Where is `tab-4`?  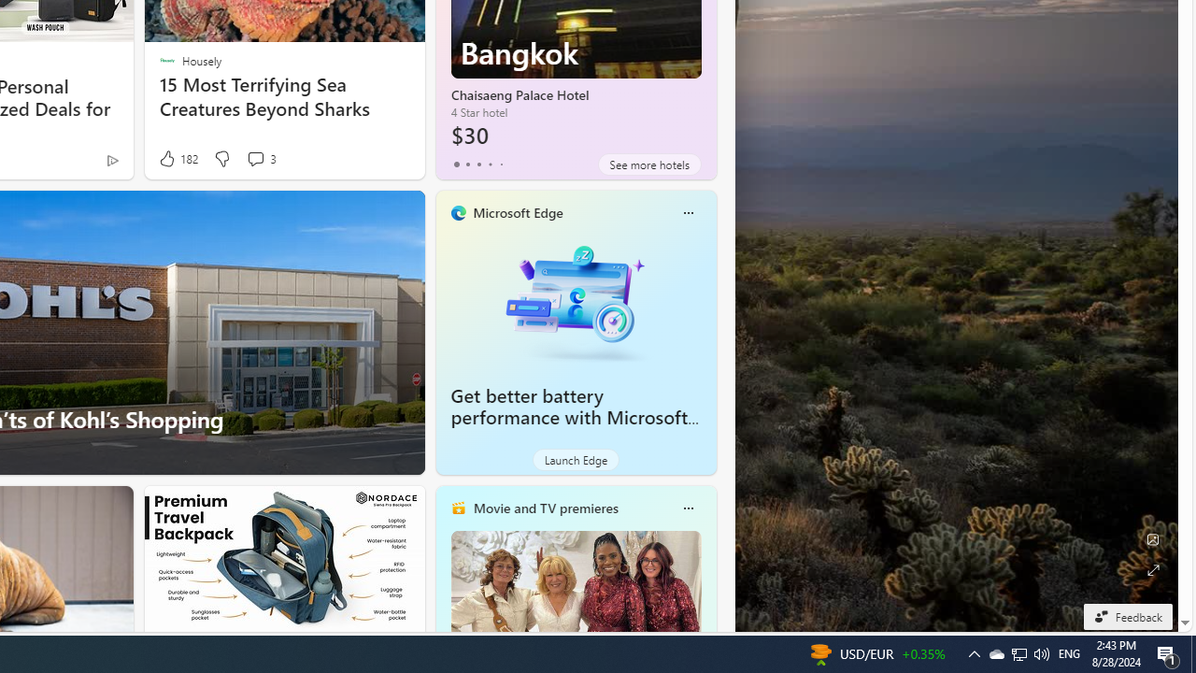
tab-4 is located at coordinates (501, 165).